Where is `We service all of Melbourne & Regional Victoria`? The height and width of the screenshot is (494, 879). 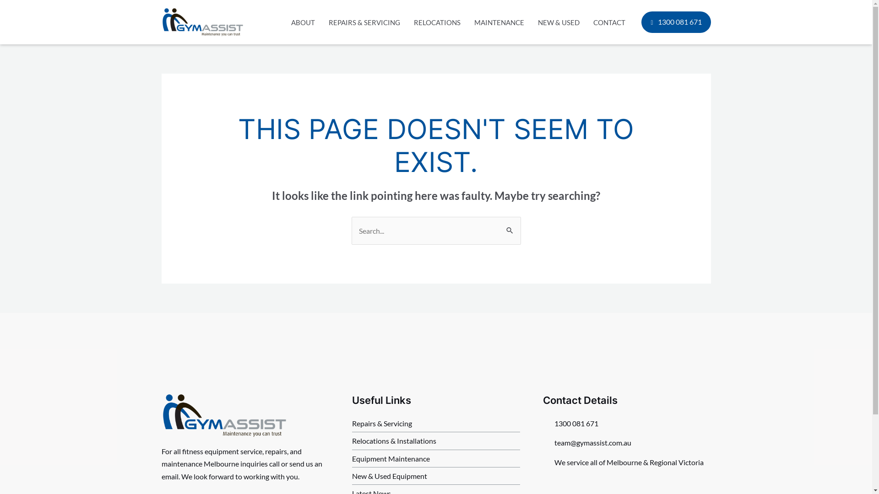 We service all of Melbourne & Regional Victoria is located at coordinates (627, 462).